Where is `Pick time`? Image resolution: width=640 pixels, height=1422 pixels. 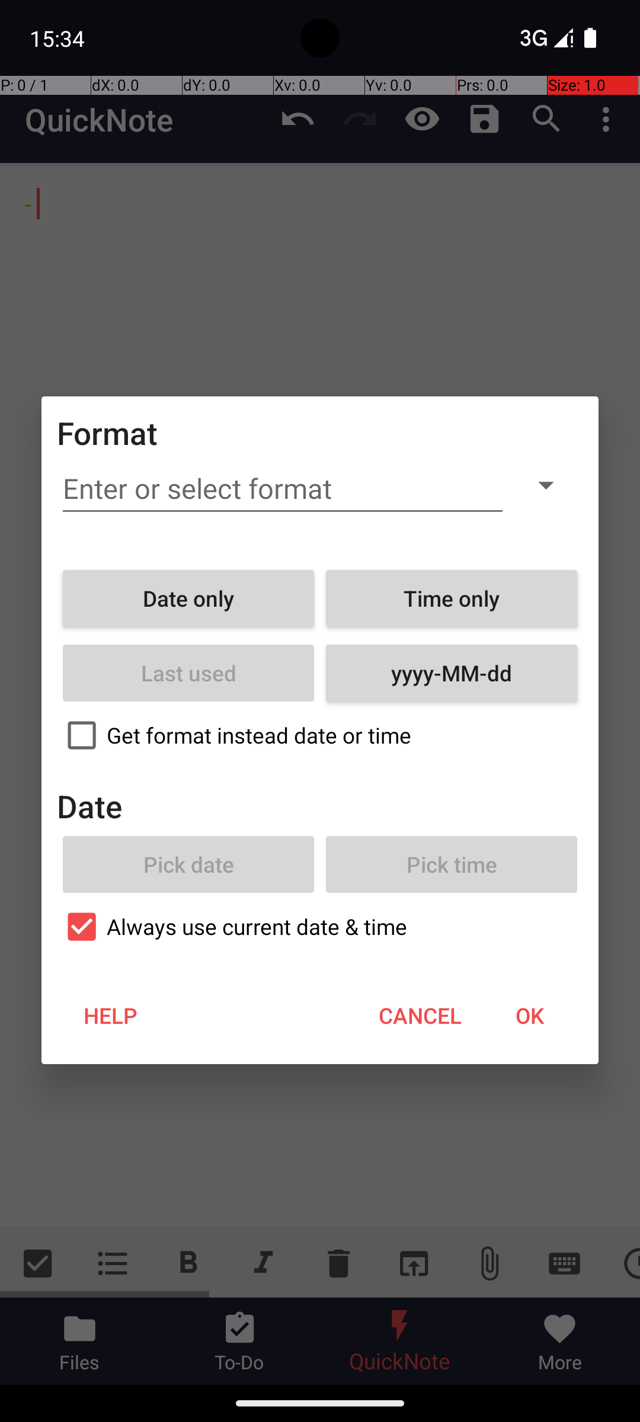
Pick time is located at coordinates (452, 864).